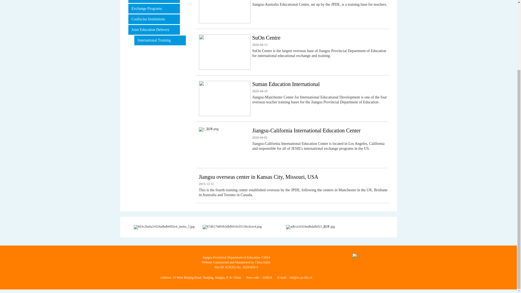 This screenshot has height=293, width=521. What do you see at coordinates (154, 1) in the screenshot?
I see `Teach in Jiangsu` at bounding box center [154, 1].